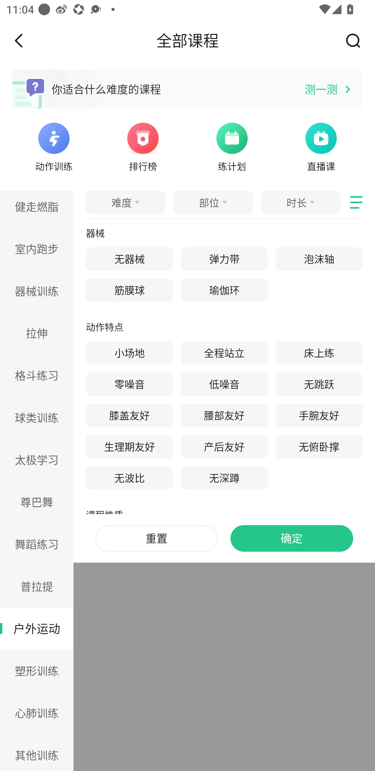  Describe the element at coordinates (129, 259) in the screenshot. I see `无器械` at that location.